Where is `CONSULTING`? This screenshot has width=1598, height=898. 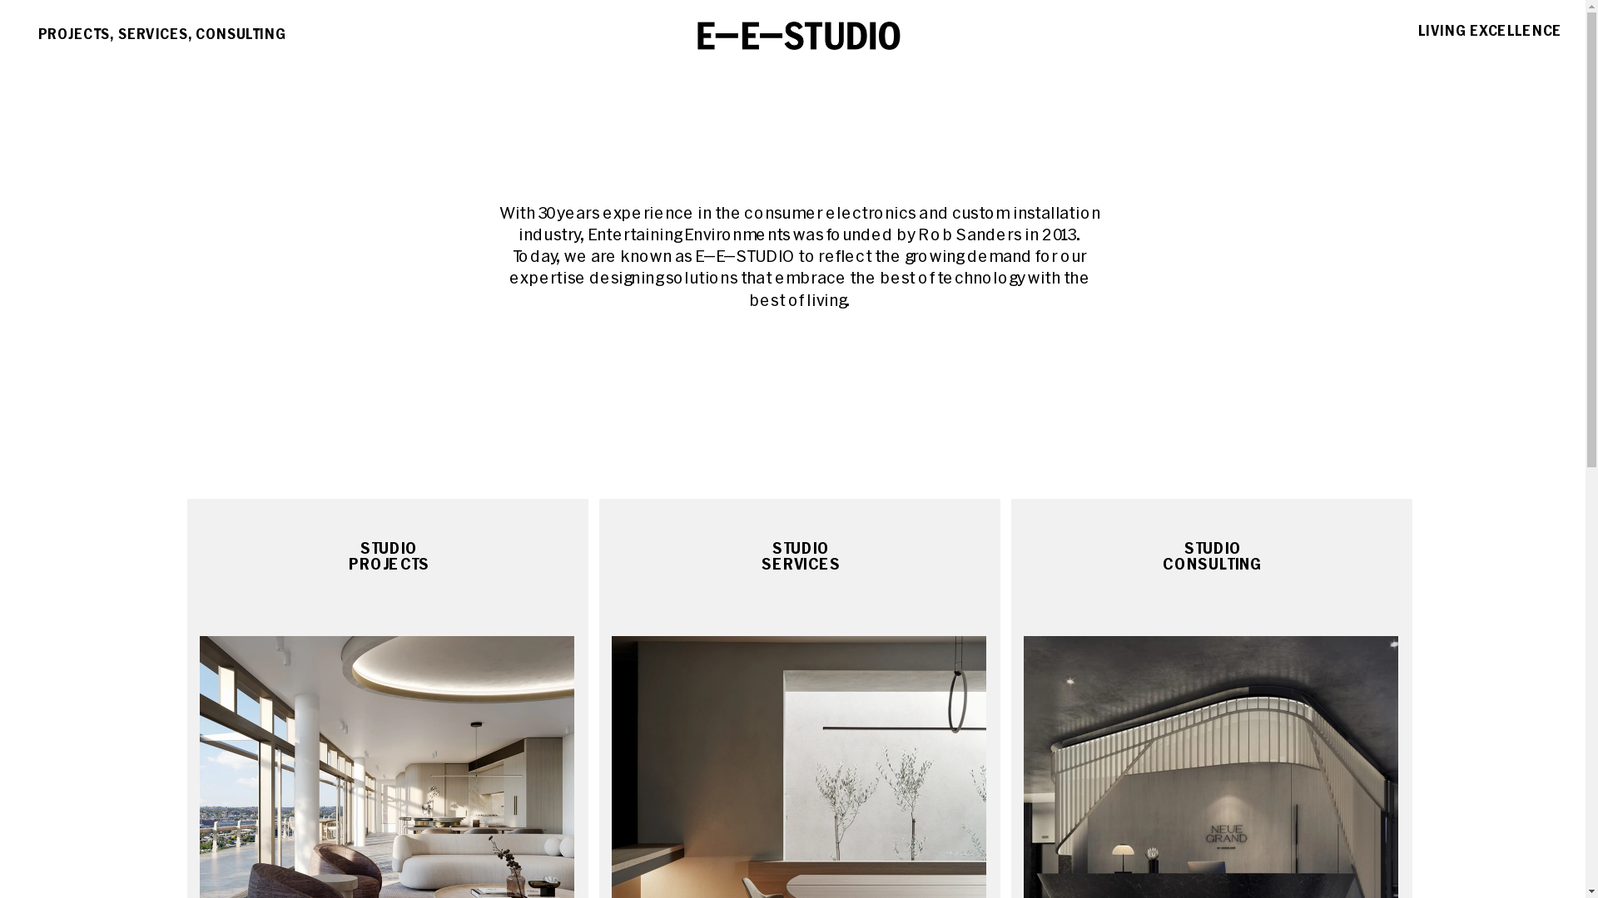 CONSULTING is located at coordinates (220, 30).